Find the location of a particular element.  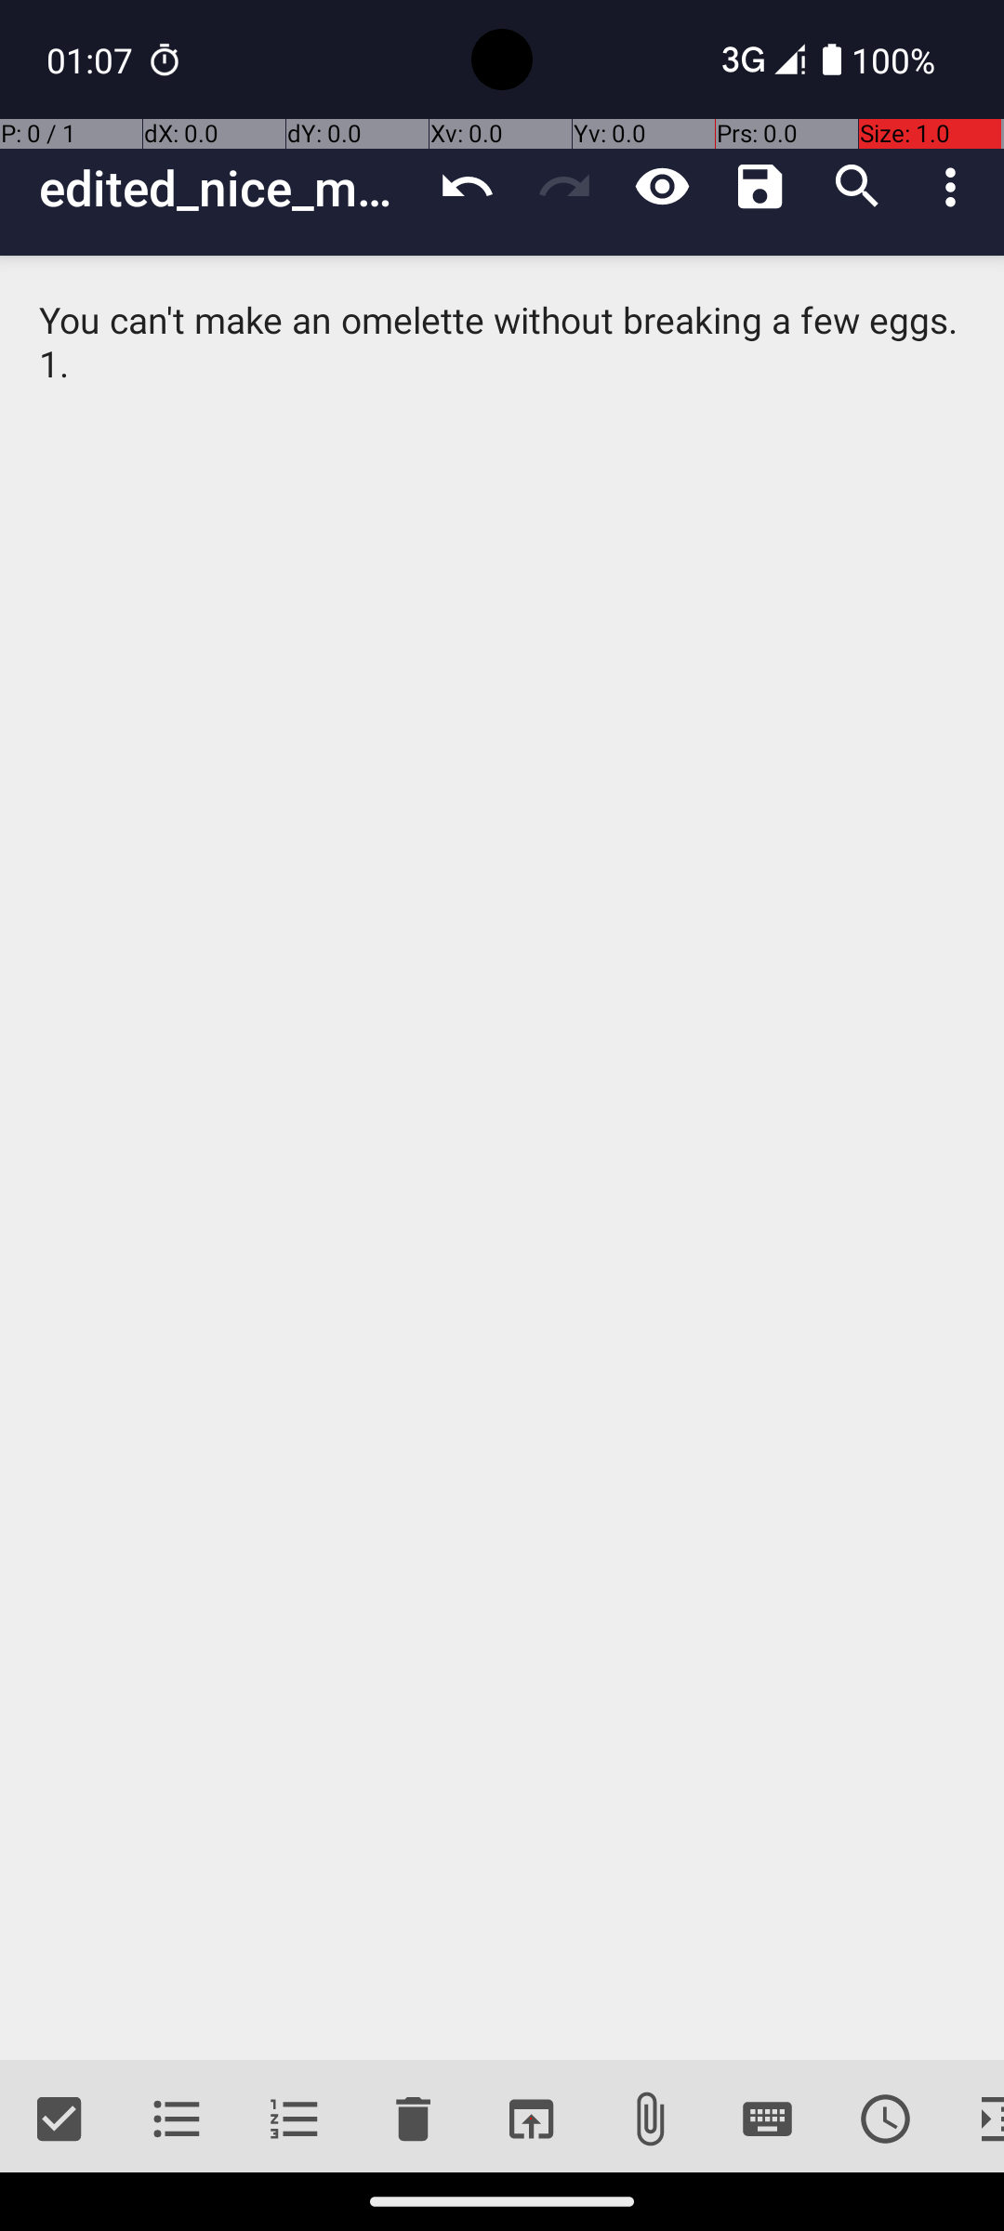

You can't make an omelette without breaking a few eggs.
 is located at coordinates (502, 1158).